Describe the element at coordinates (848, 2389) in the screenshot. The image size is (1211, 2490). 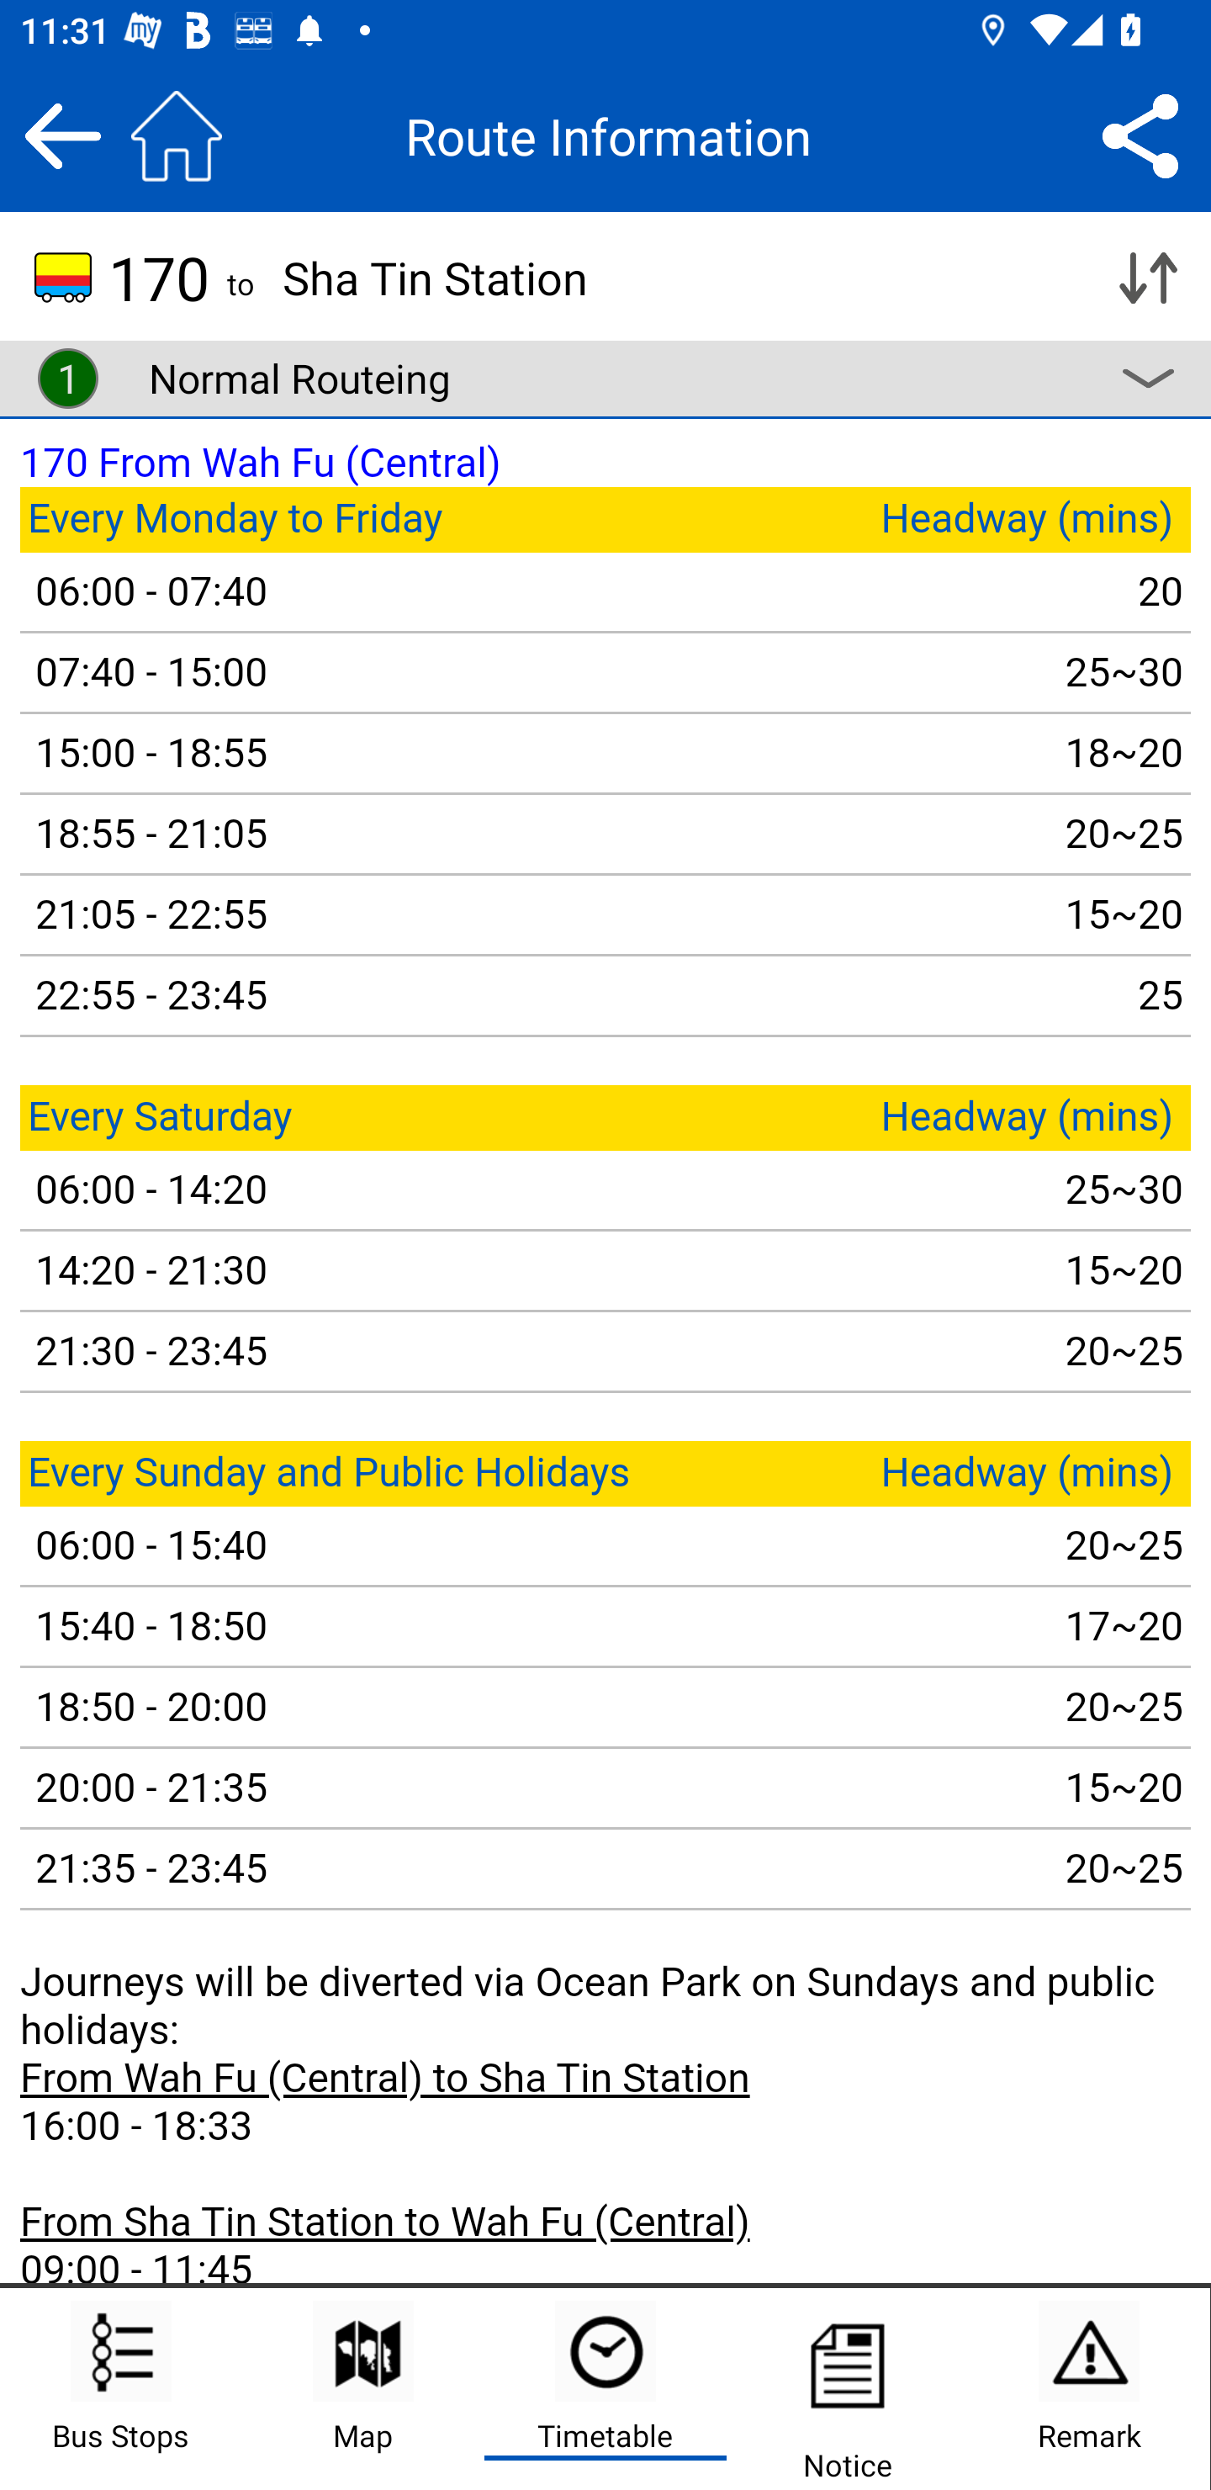
I see `Notice` at that location.